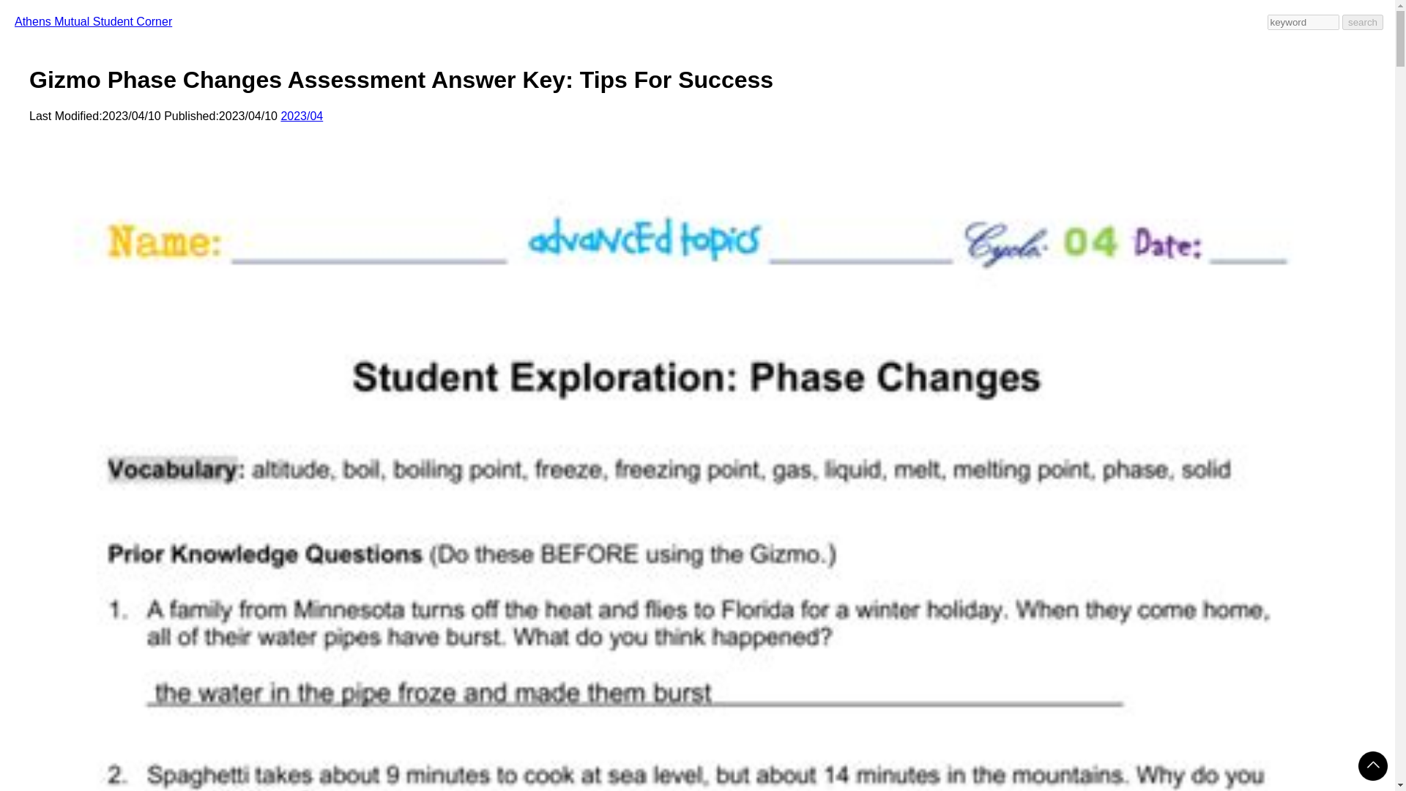  Describe the element at coordinates (1363, 22) in the screenshot. I see `search` at that location.